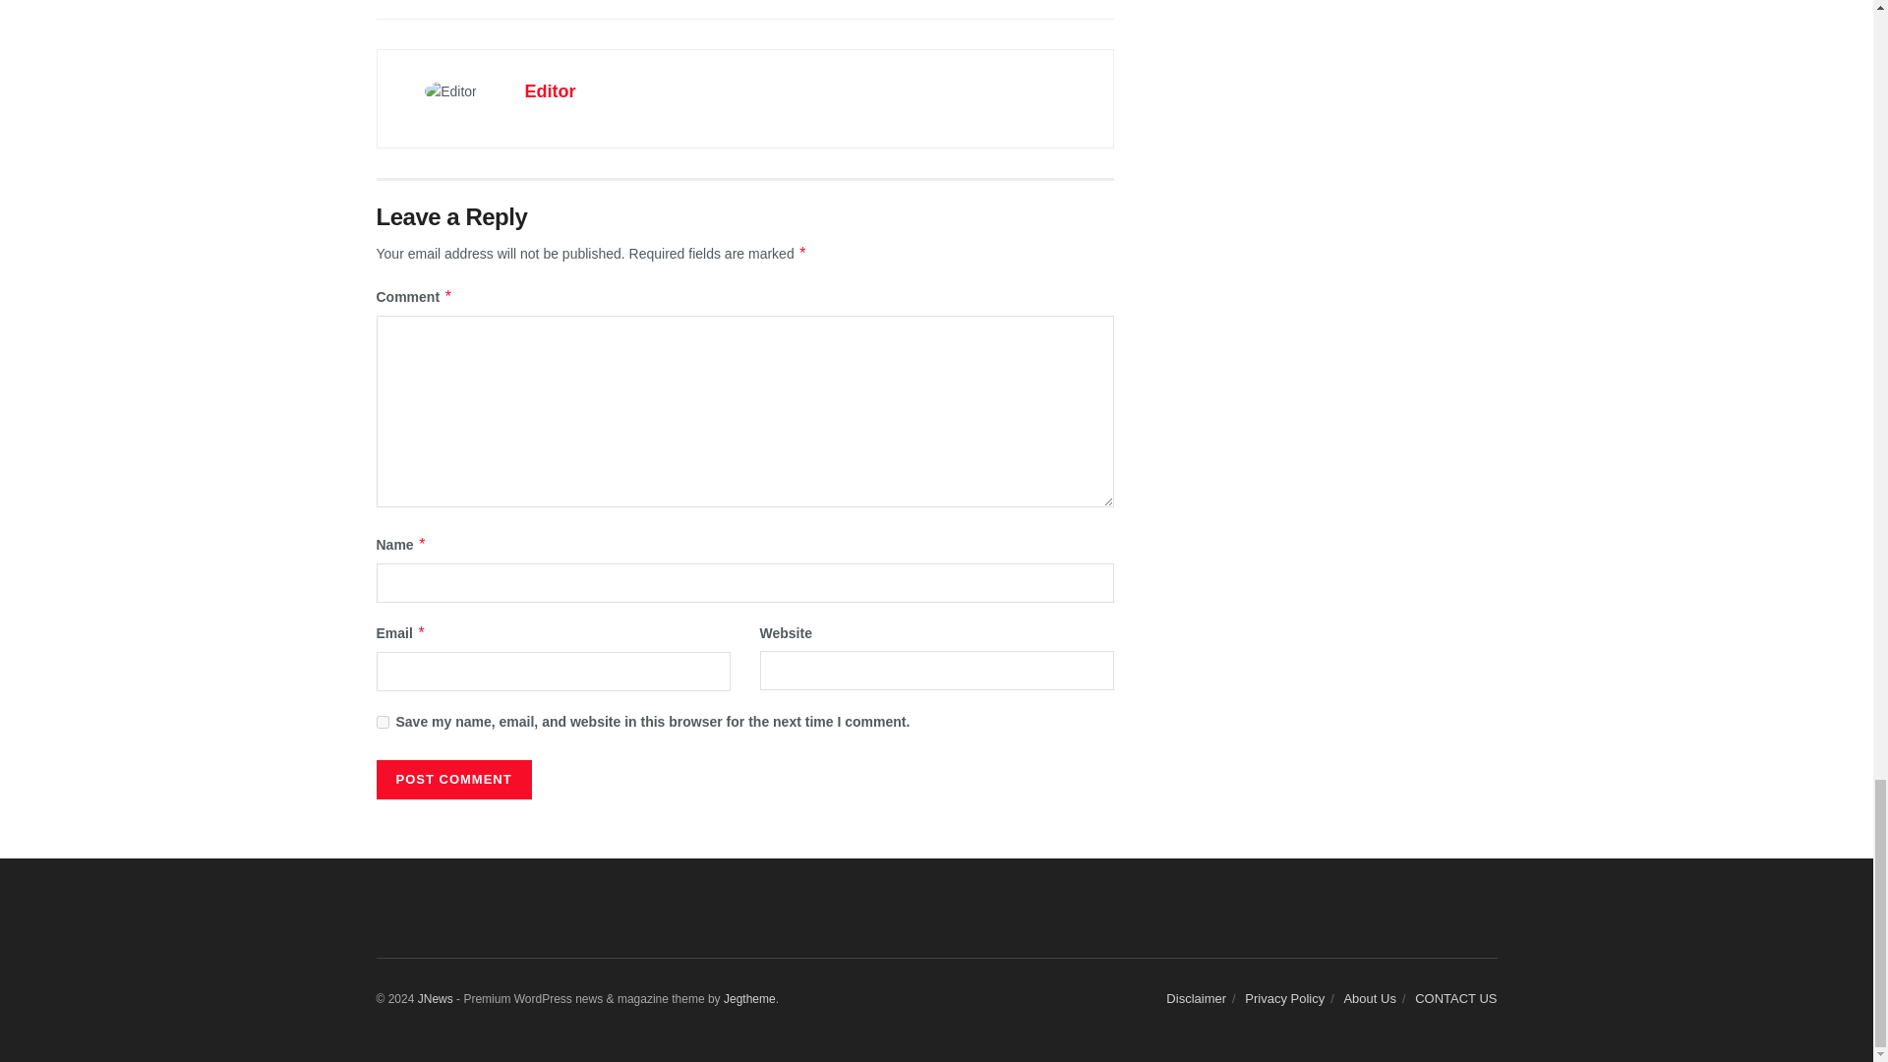 This screenshot has height=1062, width=1888. What do you see at coordinates (749, 998) in the screenshot?
I see `Jegtheme` at bounding box center [749, 998].